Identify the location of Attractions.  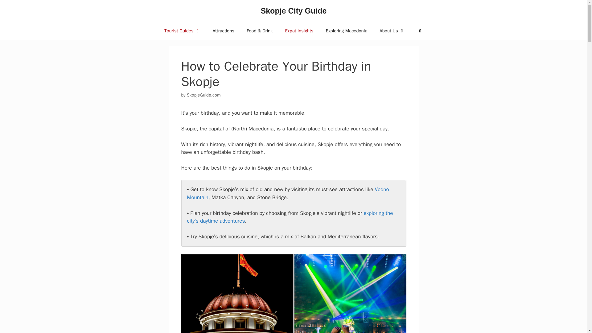
(223, 31).